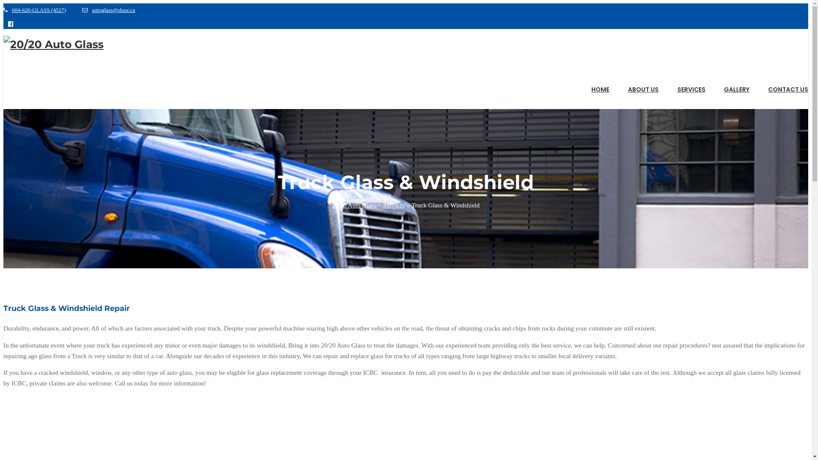 The image size is (818, 460). Describe the element at coordinates (35, 10) in the screenshot. I see `604-626-GLASS (4527)` at that location.